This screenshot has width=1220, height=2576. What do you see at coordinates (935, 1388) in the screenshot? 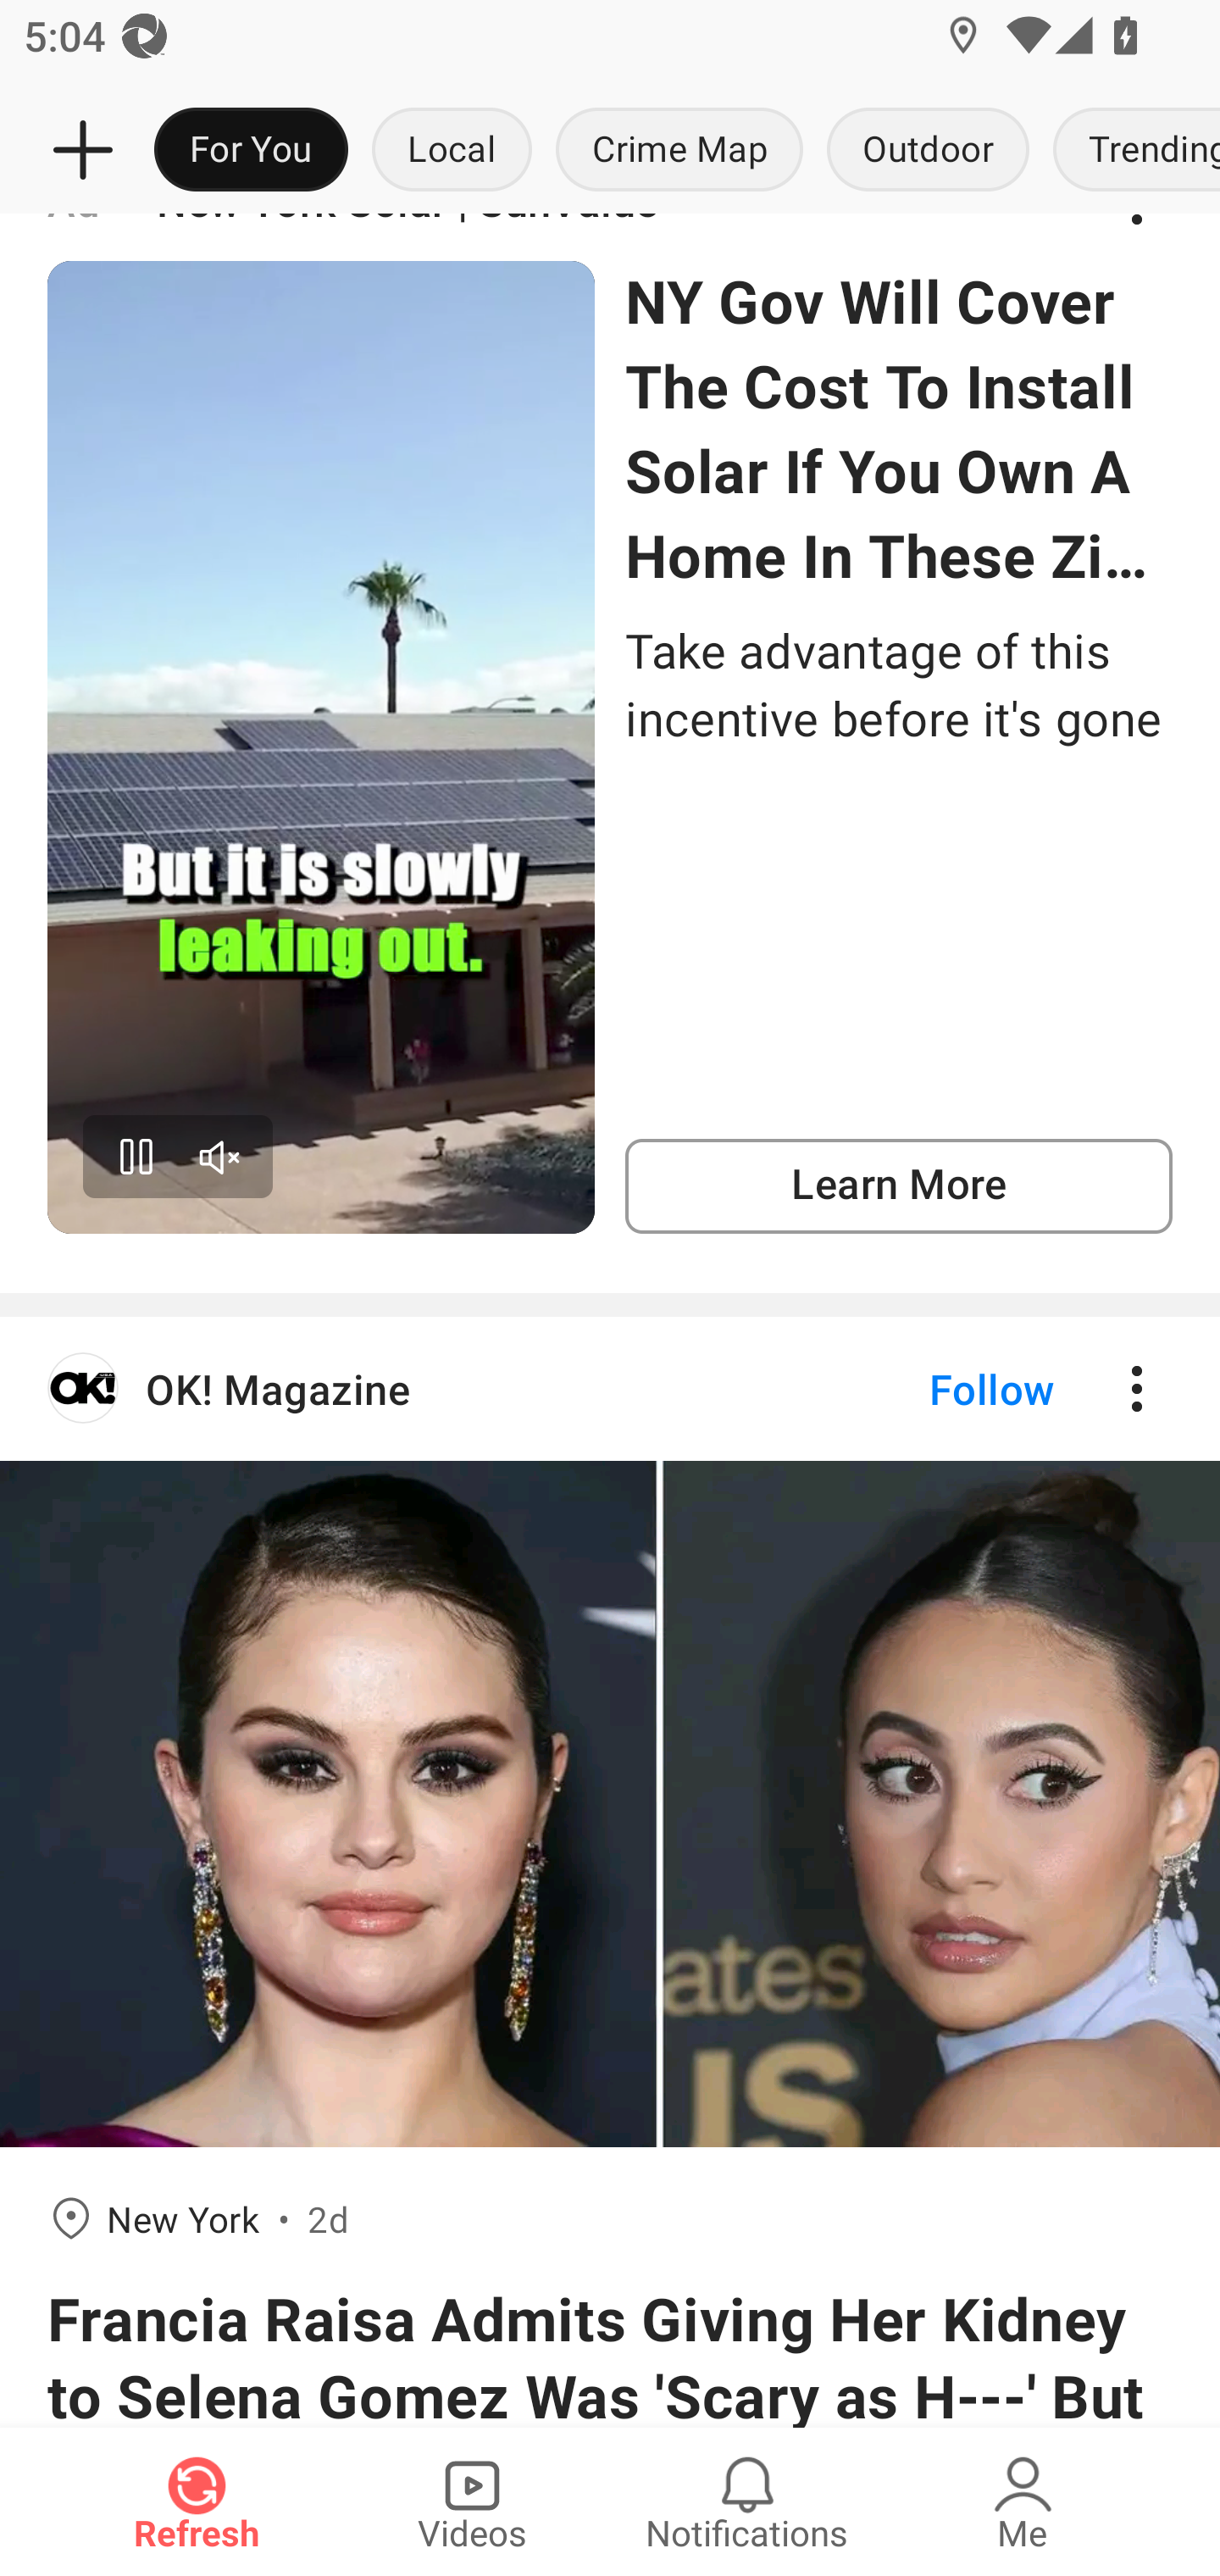
I see `Follow` at bounding box center [935, 1388].